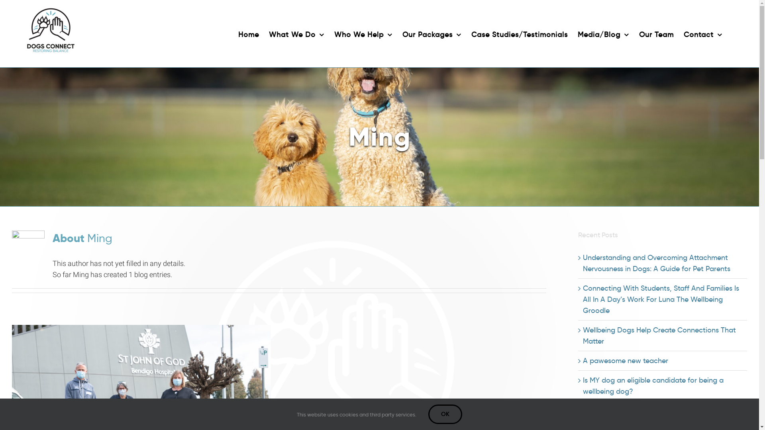  What do you see at coordinates (249, 33) in the screenshot?
I see `Home` at bounding box center [249, 33].